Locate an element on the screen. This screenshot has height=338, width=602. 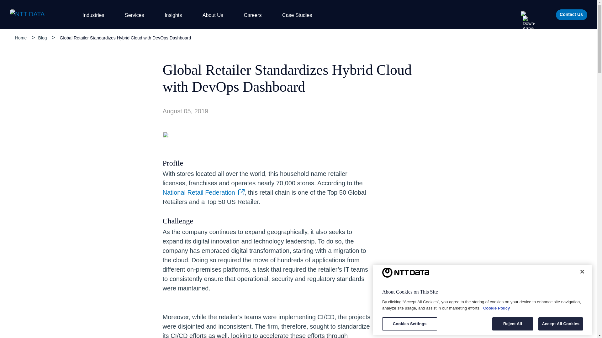
Blog is located at coordinates (42, 38).